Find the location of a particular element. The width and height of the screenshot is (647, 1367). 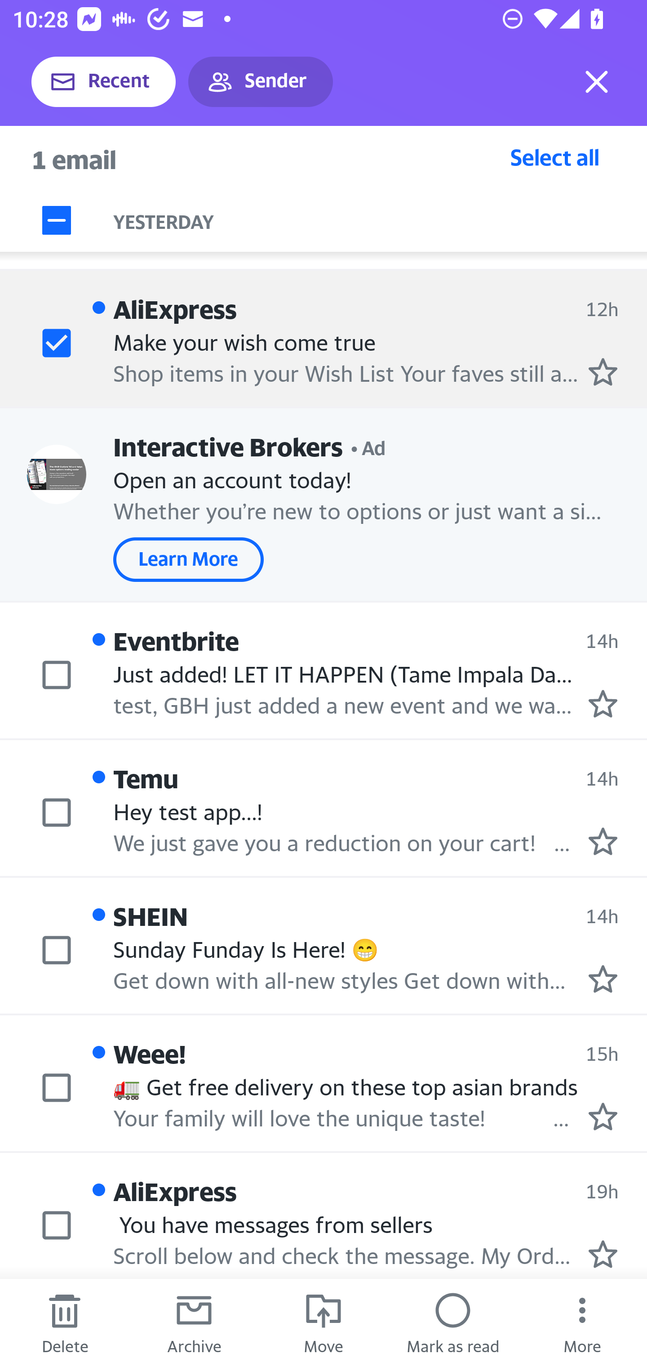

Archive is located at coordinates (194, 1323).